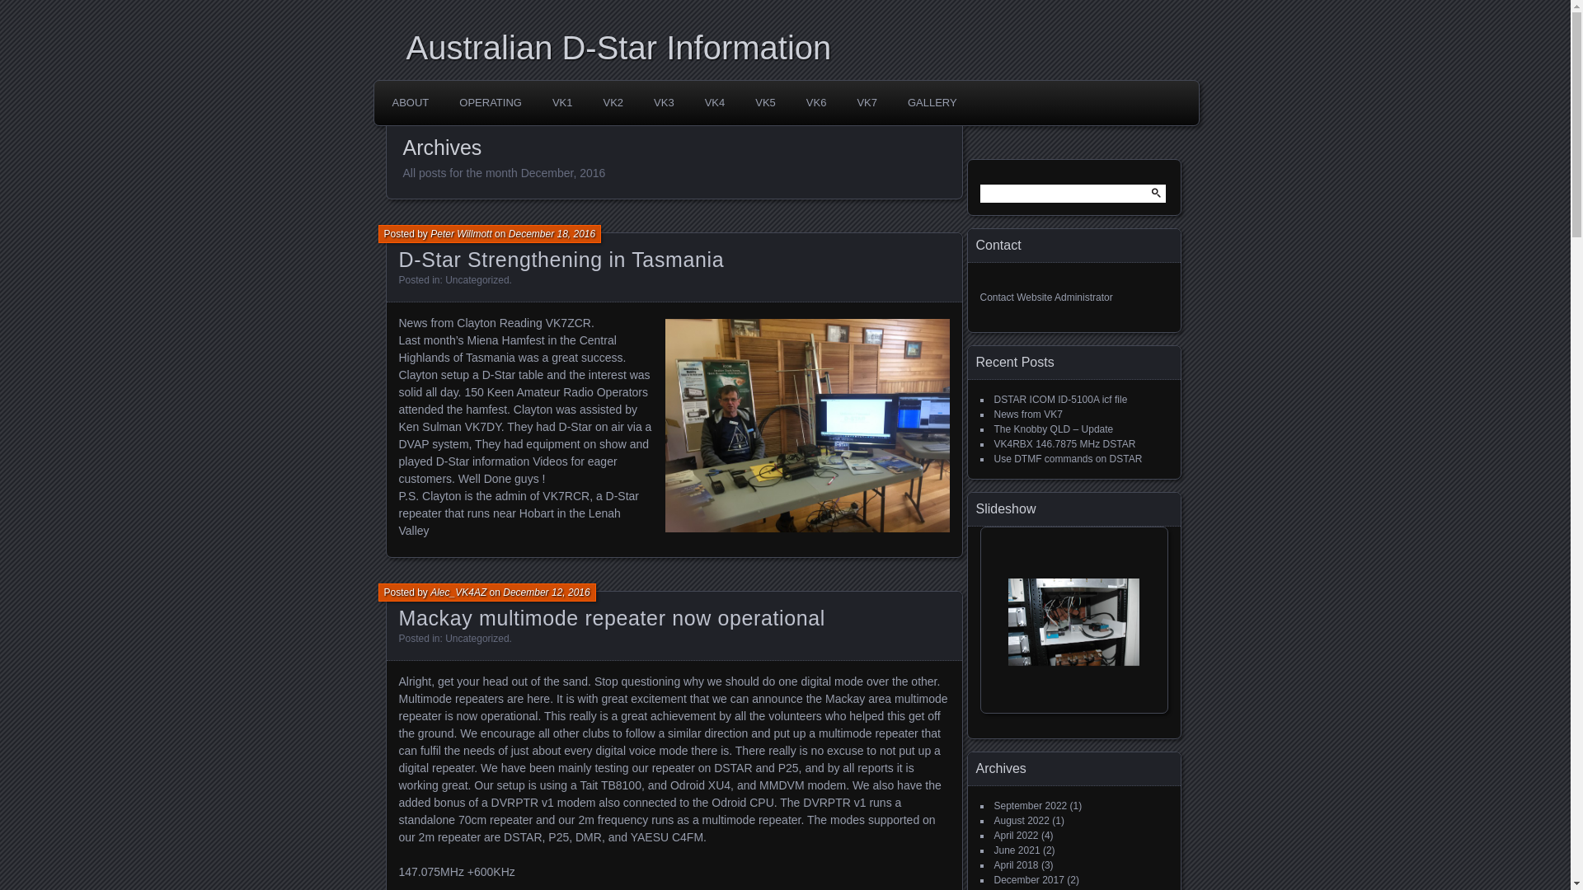  I want to click on June 2021, so click(1017, 850).